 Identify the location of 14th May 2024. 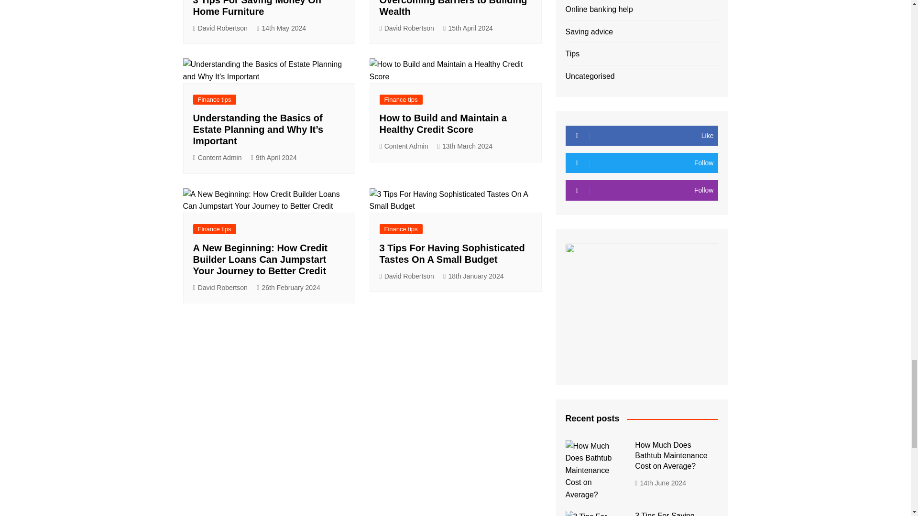
(281, 28).